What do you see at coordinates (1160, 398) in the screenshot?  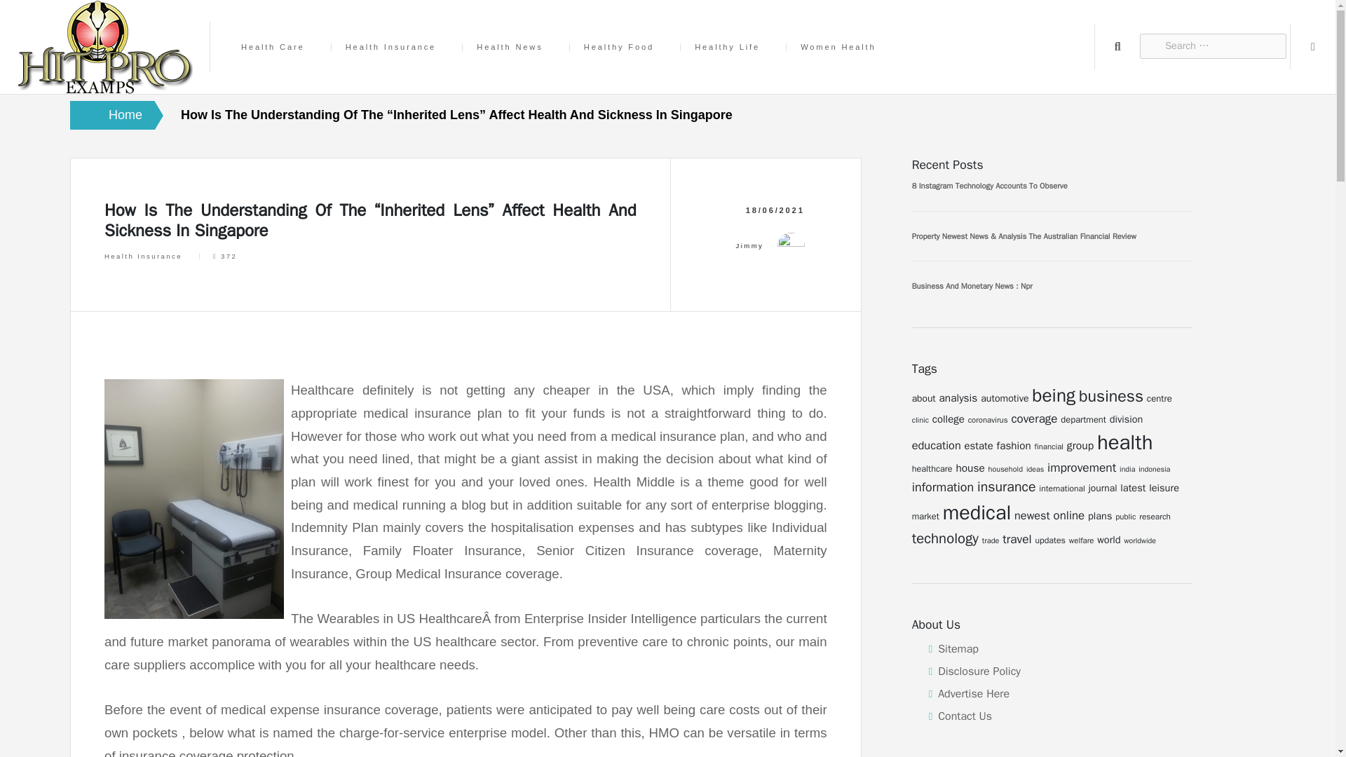 I see `centre` at bounding box center [1160, 398].